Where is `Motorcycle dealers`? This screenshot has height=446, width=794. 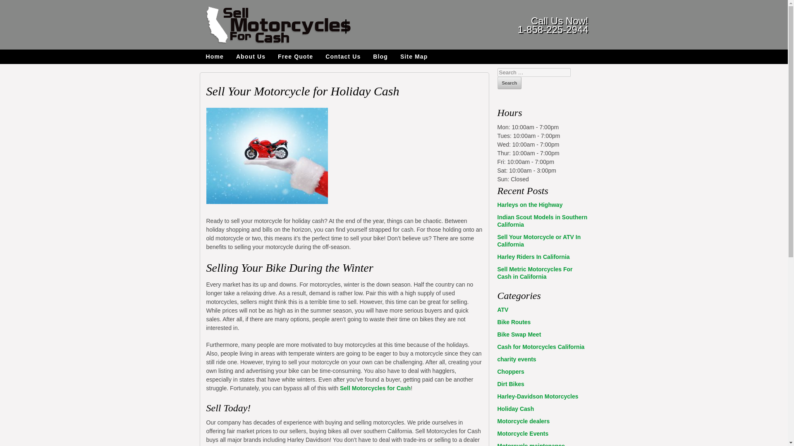 Motorcycle dealers is located at coordinates (523, 421).